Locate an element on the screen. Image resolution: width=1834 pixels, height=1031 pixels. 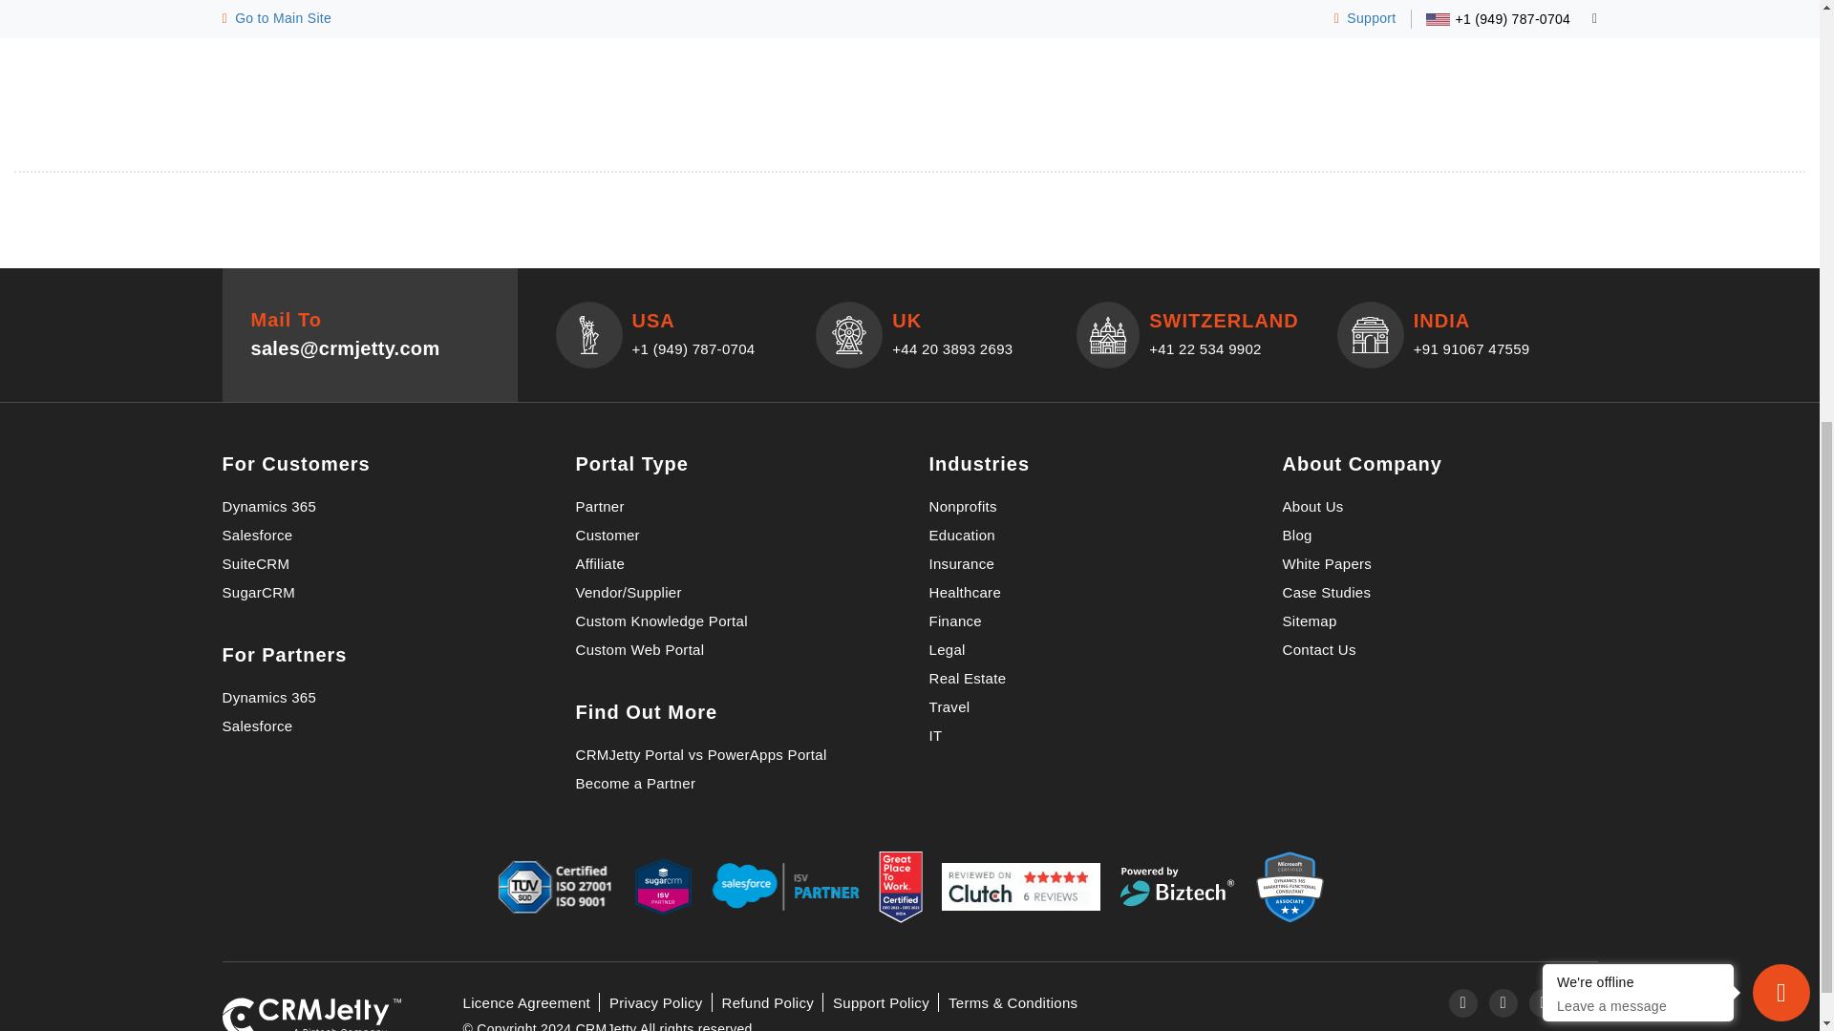
Custom Knowledge Portal is located at coordinates (661, 621).